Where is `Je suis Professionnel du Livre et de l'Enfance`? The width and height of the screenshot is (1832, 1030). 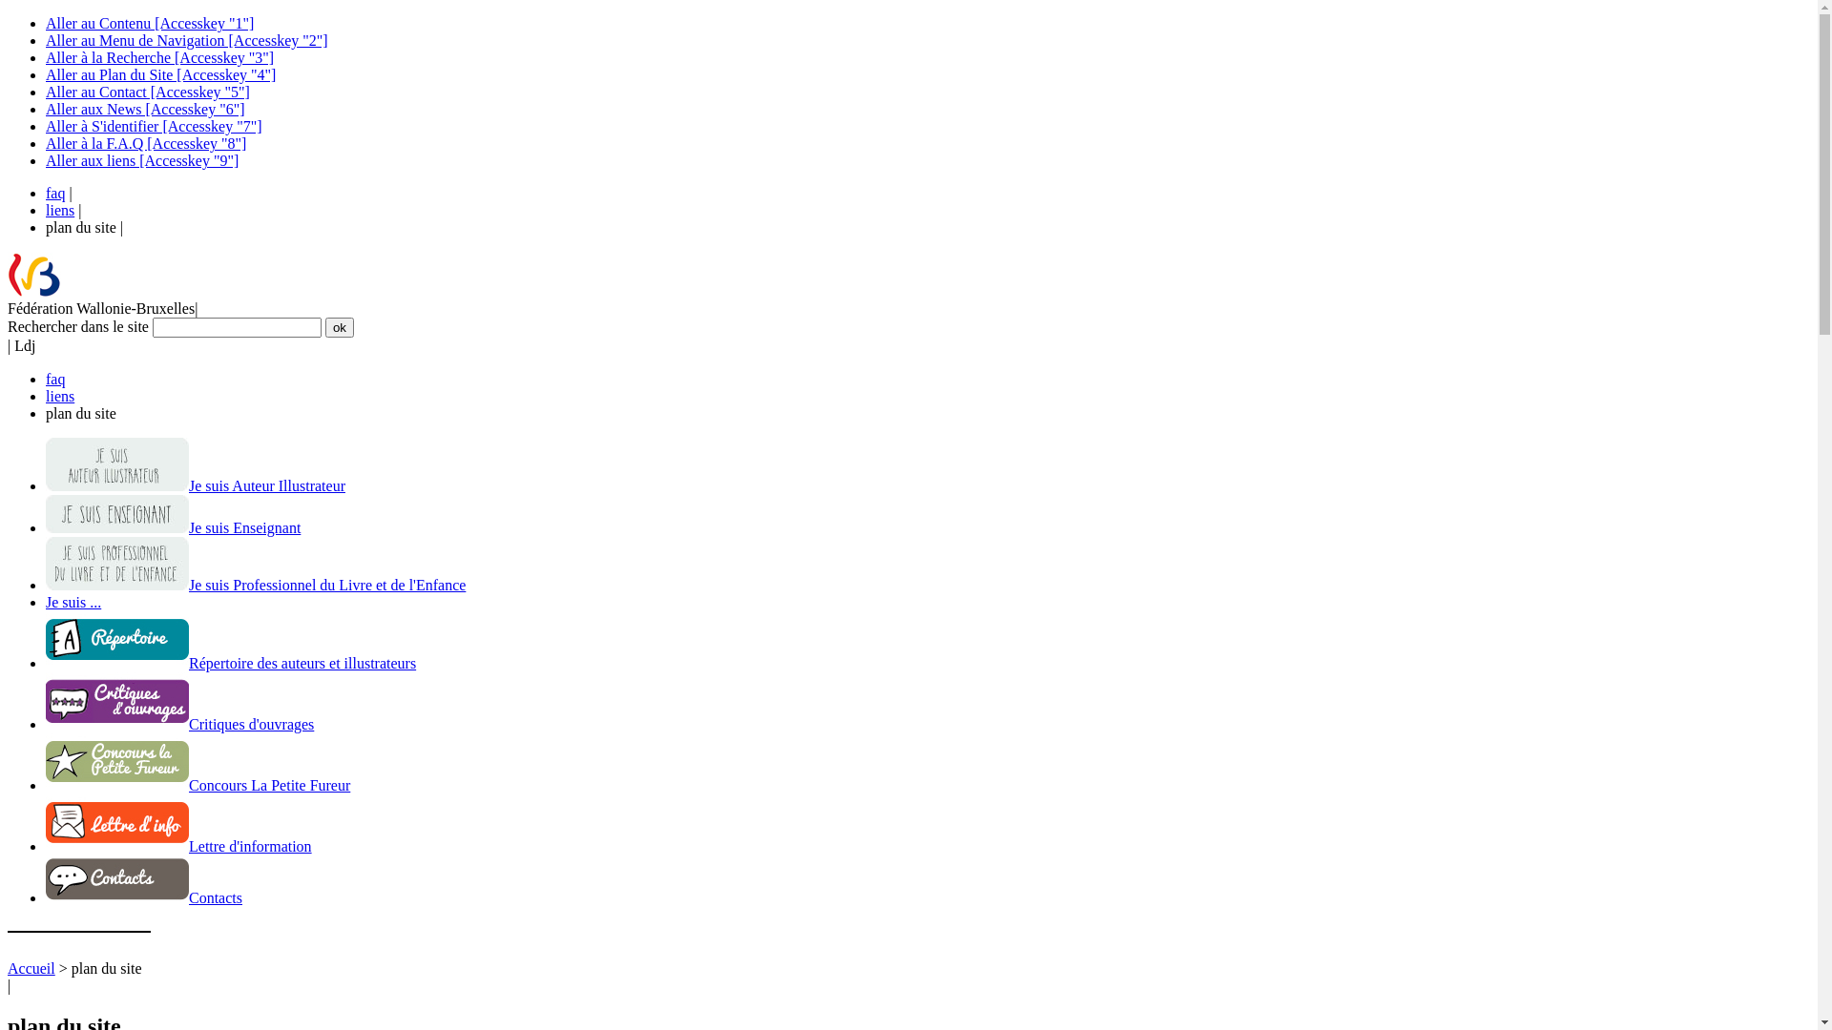 Je suis Professionnel du Livre et de l'Enfance is located at coordinates (256, 586).